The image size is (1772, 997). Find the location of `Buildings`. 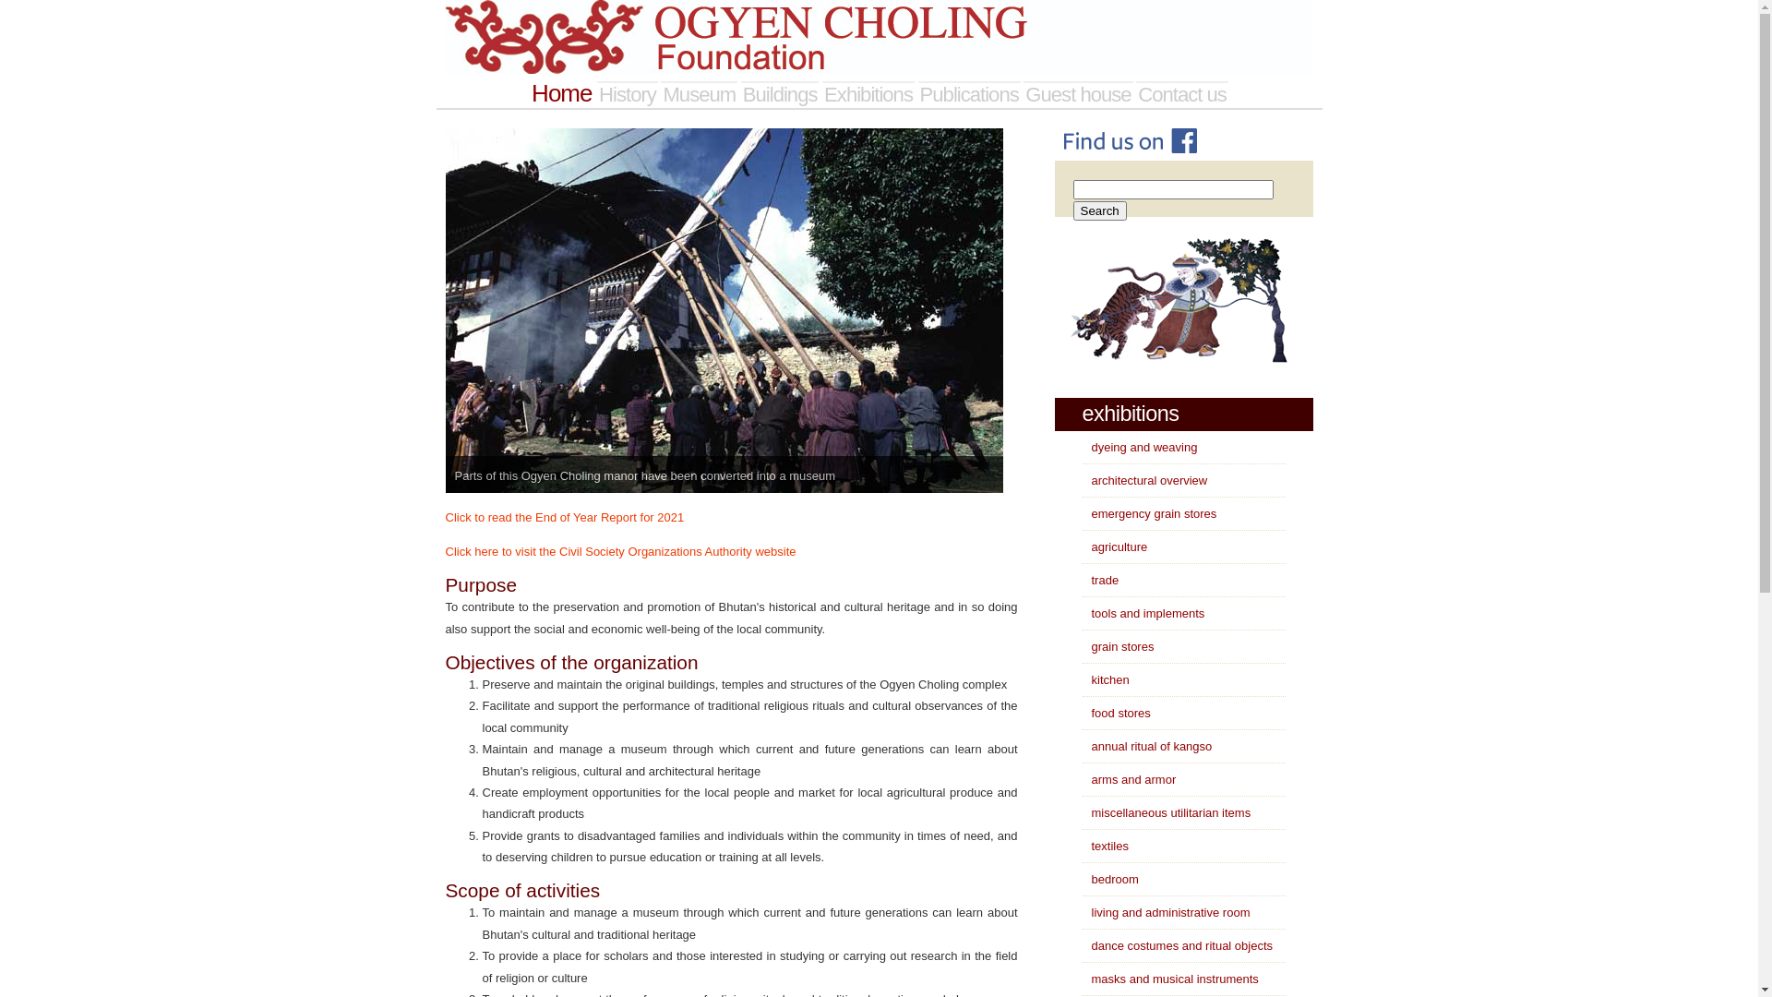

Buildings is located at coordinates (781, 94).